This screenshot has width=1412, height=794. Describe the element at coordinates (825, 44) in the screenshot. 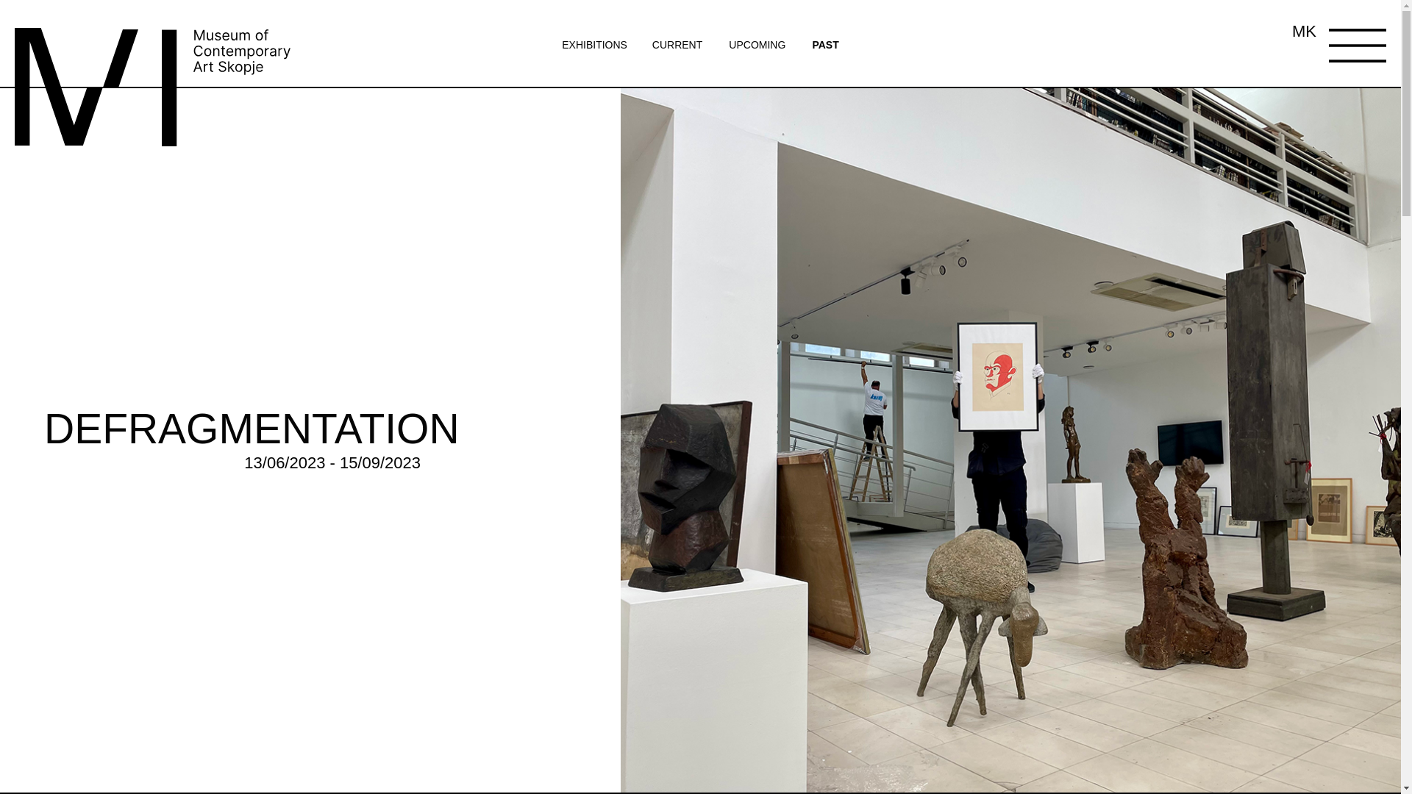

I see `PAST` at that location.